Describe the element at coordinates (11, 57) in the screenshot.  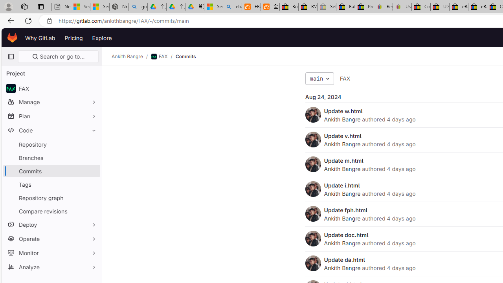
I see `Primary navigation sidebar` at that location.